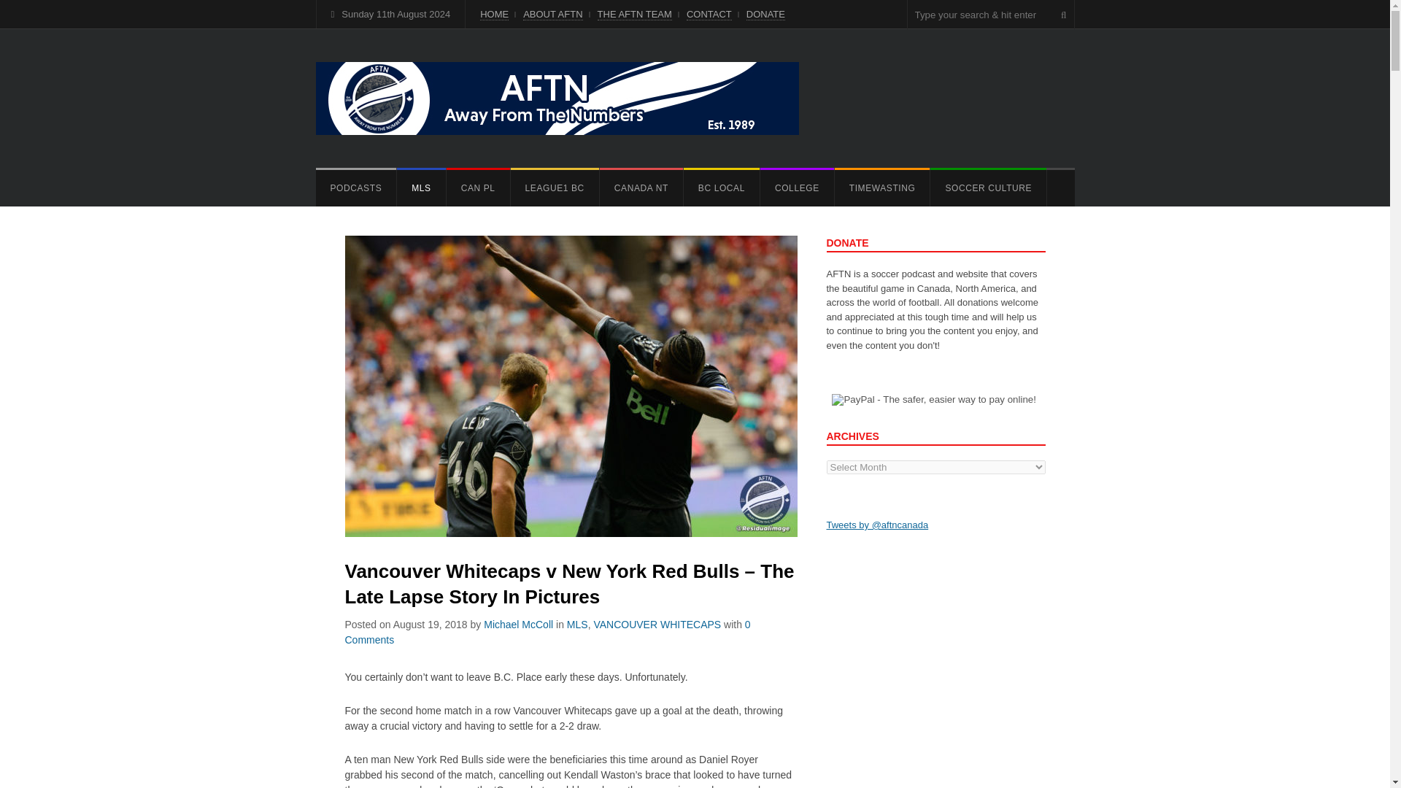  Describe the element at coordinates (721, 188) in the screenshot. I see `BC LOCAL` at that location.